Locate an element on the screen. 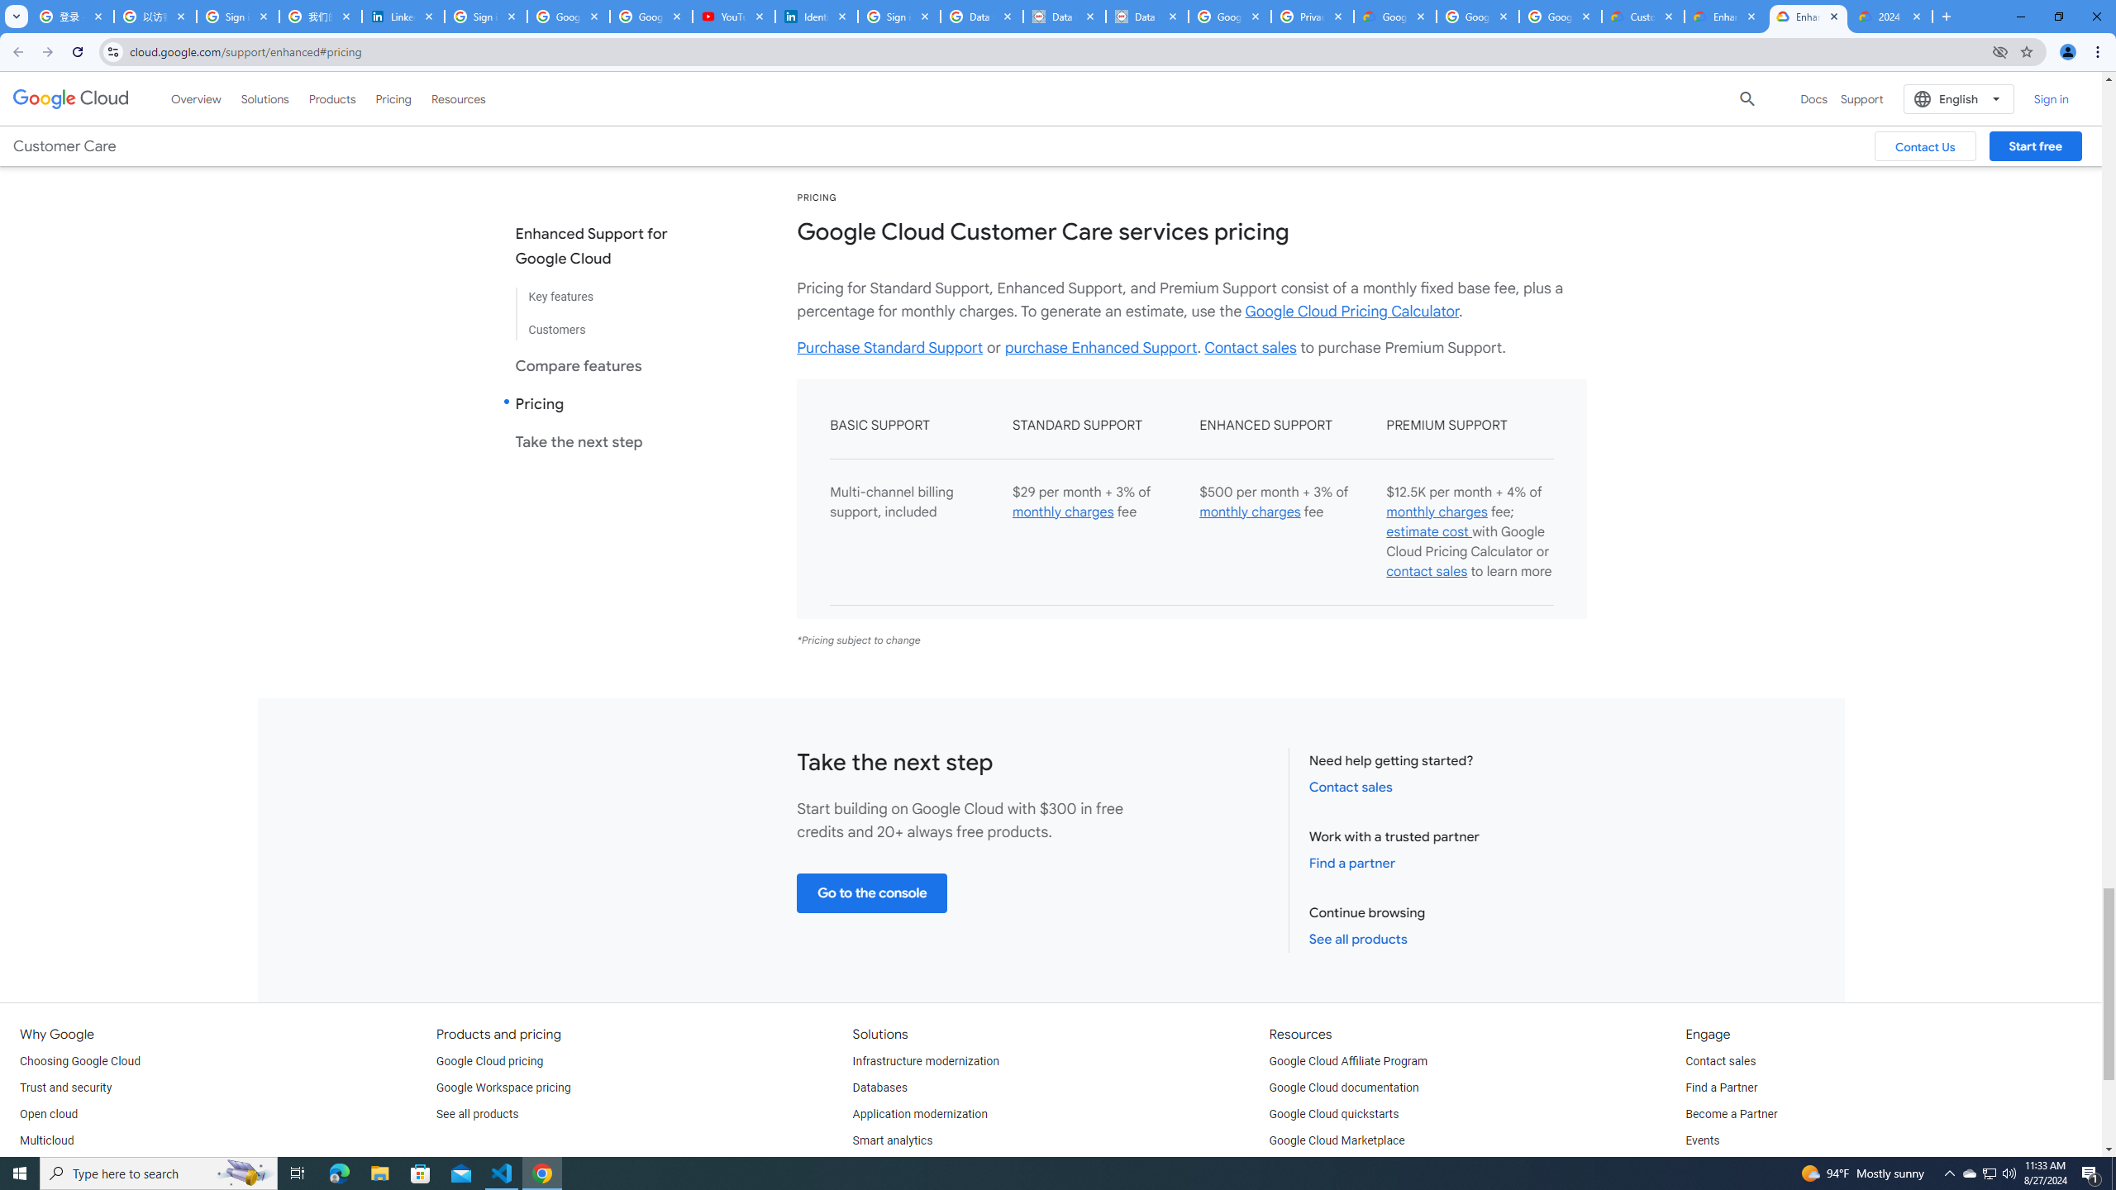 The image size is (2116, 1190). Assured Support is located at coordinates (1460, 64).